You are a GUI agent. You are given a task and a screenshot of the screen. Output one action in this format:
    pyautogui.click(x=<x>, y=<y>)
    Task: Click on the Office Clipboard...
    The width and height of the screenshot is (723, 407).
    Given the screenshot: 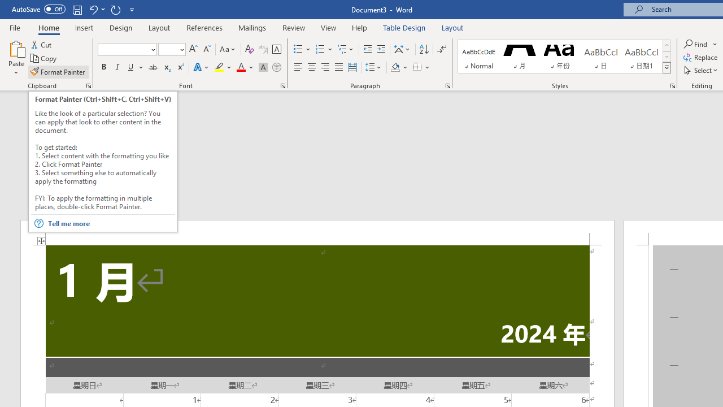 What is the action you would take?
    pyautogui.click(x=88, y=86)
    